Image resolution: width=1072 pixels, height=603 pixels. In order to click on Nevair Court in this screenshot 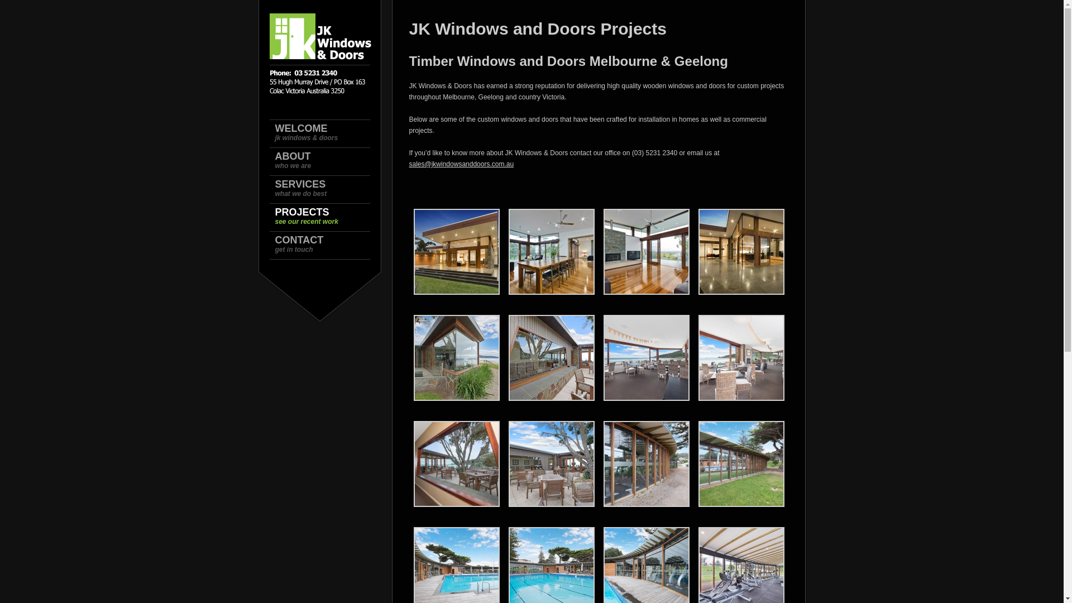, I will do `click(456, 298)`.